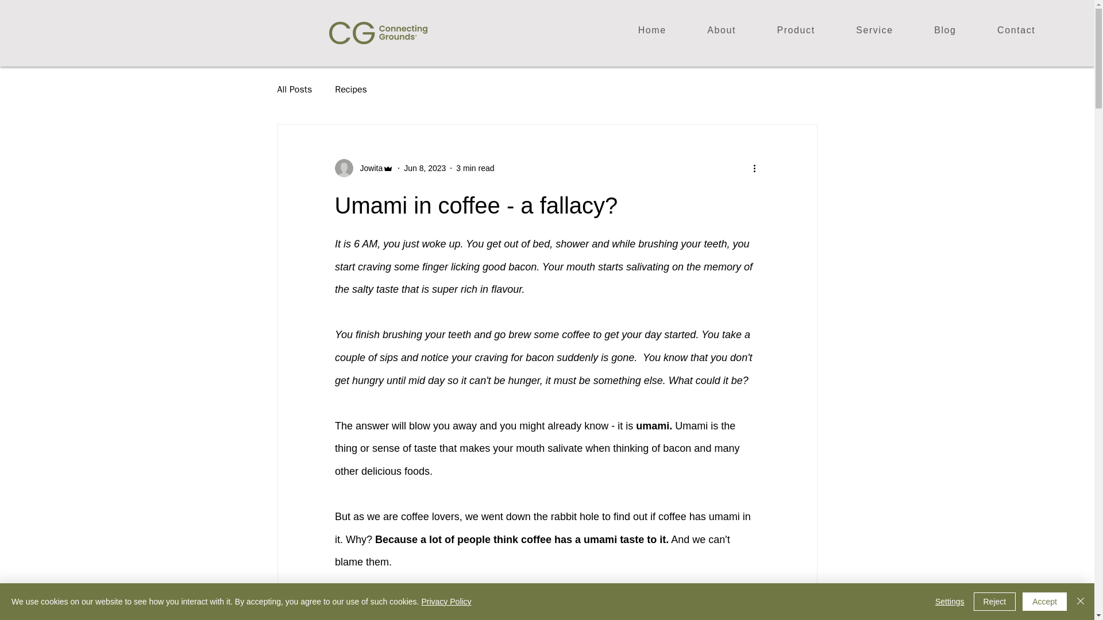  What do you see at coordinates (364, 168) in the screenshot?
I see `Jowita` at bounding box center [364, 168].